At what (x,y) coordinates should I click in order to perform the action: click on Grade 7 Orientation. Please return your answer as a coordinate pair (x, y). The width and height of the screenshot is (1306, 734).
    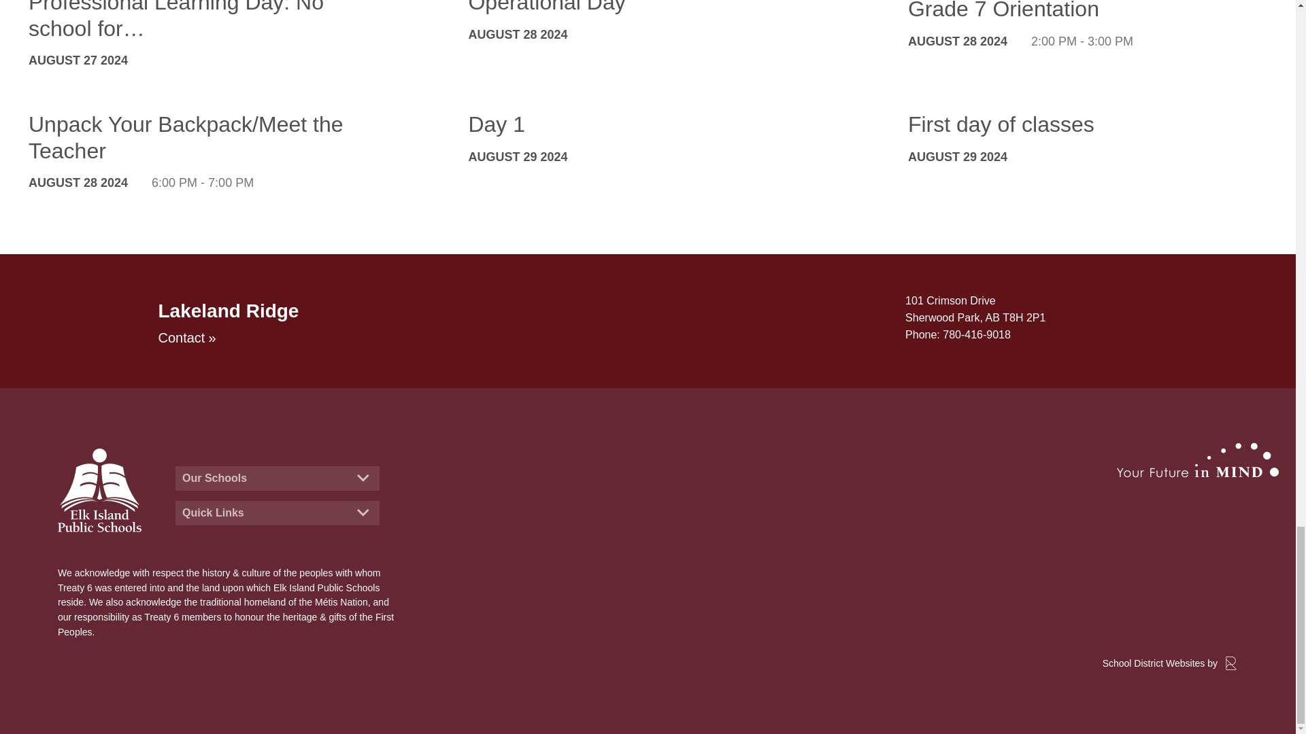
    Looking at the image, I should click on (1077, 11).